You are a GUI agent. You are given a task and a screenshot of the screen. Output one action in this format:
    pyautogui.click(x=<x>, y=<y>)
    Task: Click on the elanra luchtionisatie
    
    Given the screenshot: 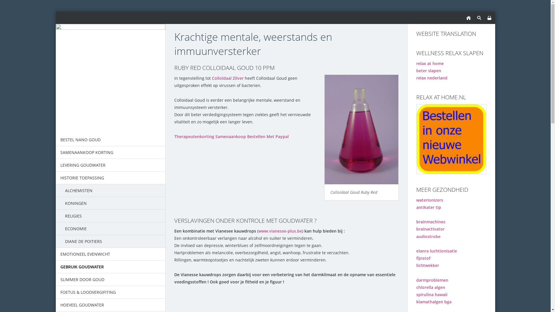 What is the action you would take?
    pyautogui.click(x=436, y=251)
    